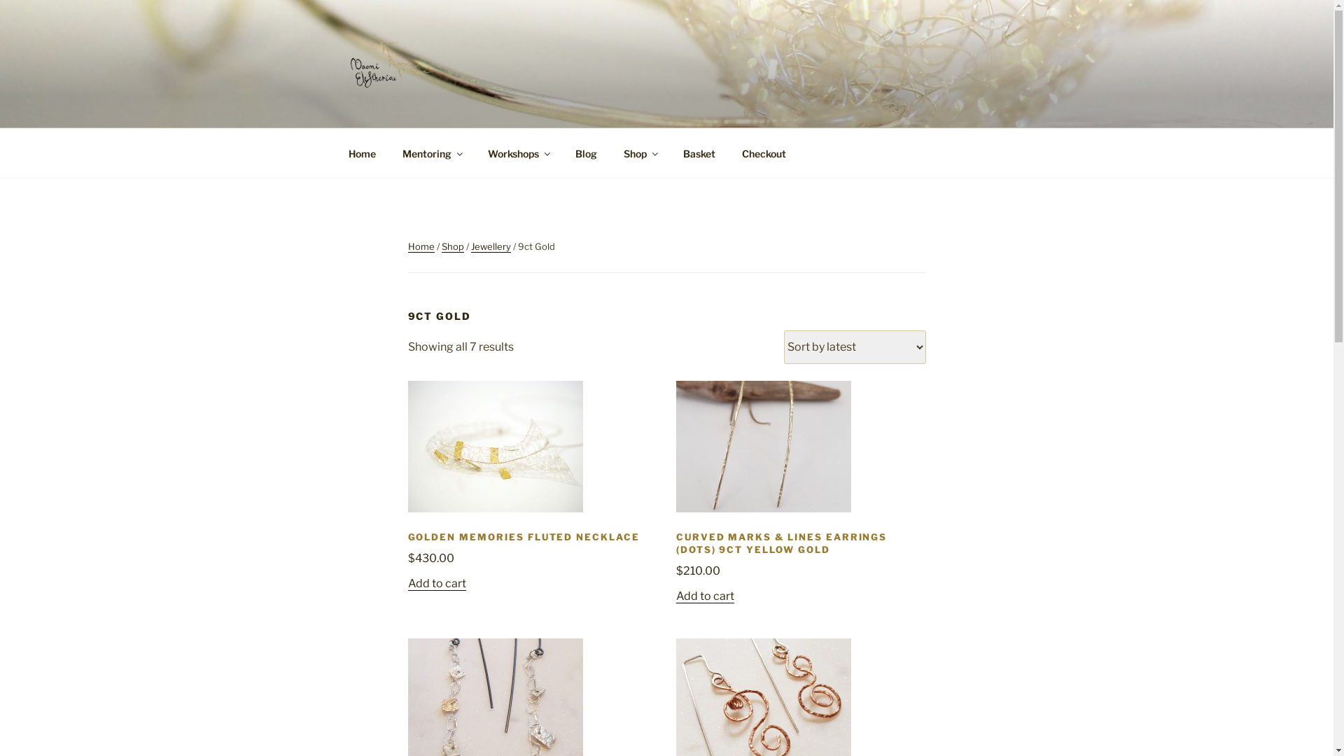 This screenshot has height=756, width=1344. I want to click on Blog, so click(586, 153).